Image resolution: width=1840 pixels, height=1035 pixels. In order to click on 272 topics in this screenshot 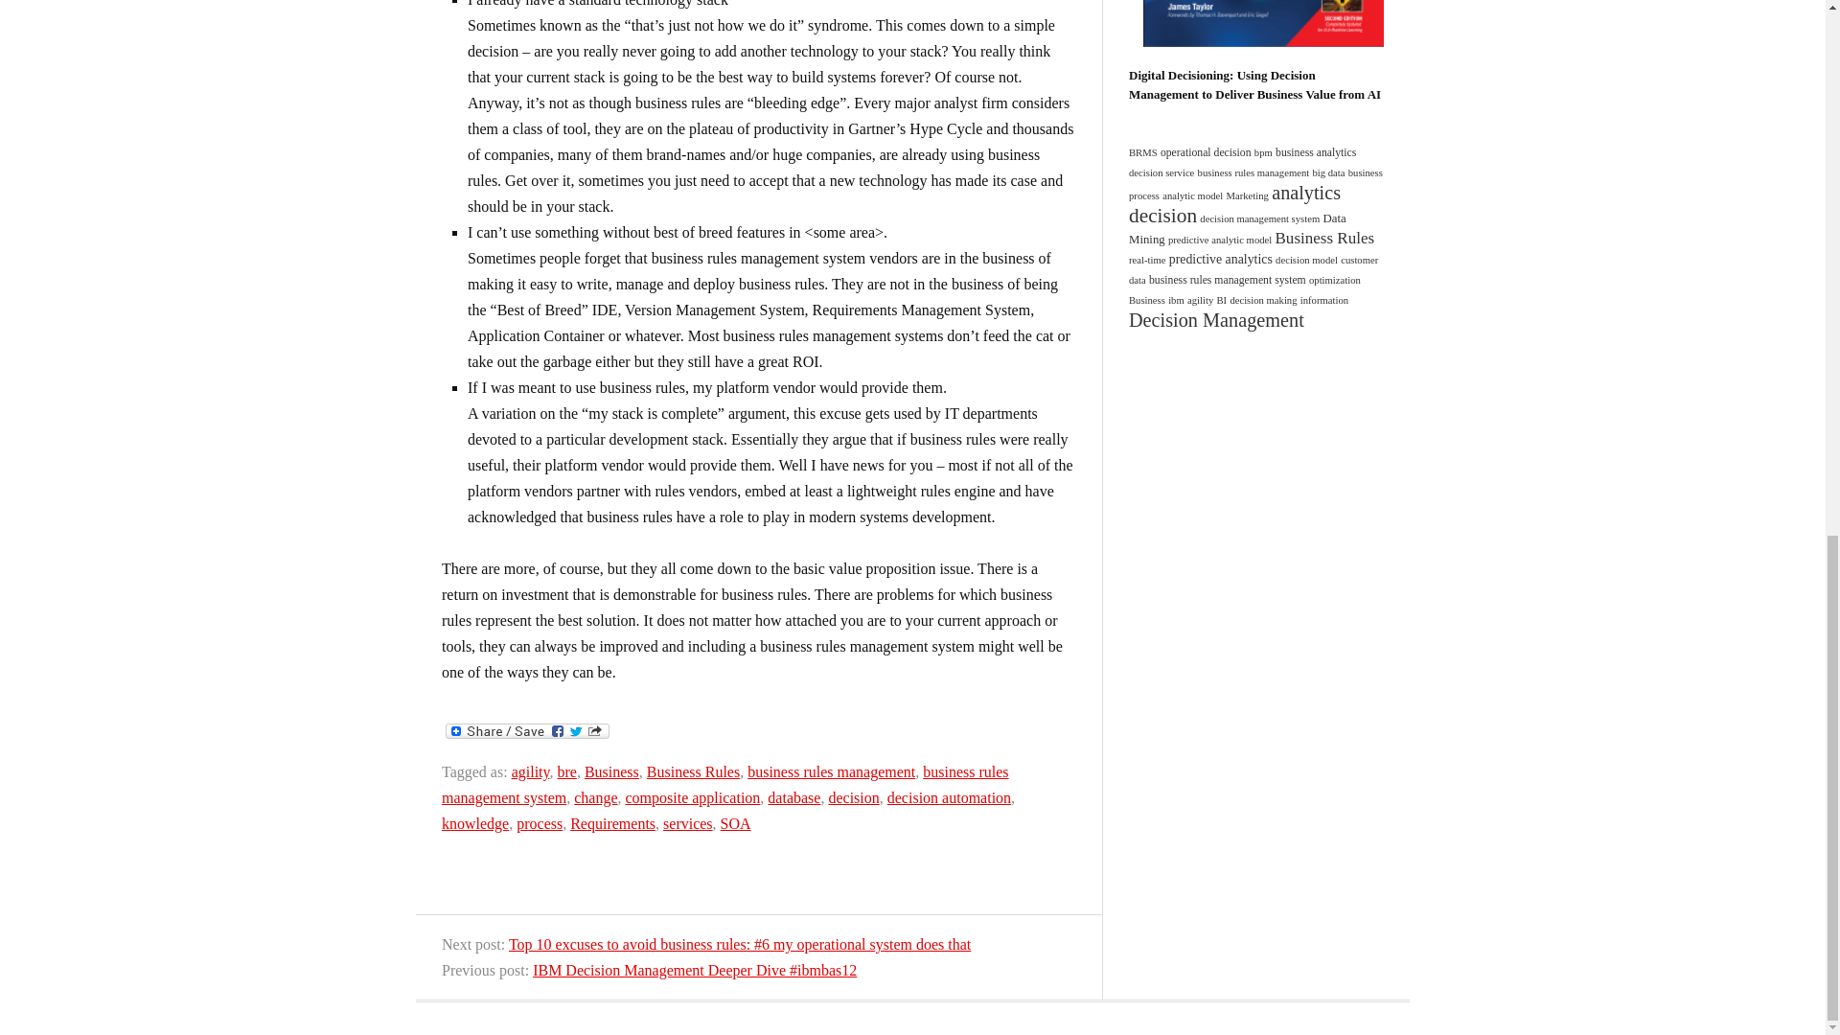, I will do `click(1255, 184)`.